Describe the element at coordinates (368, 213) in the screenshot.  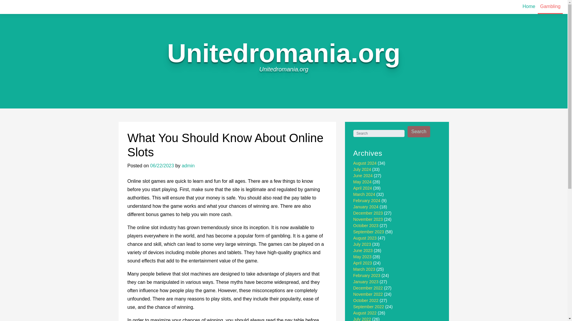
I see `December 2023` at that location.